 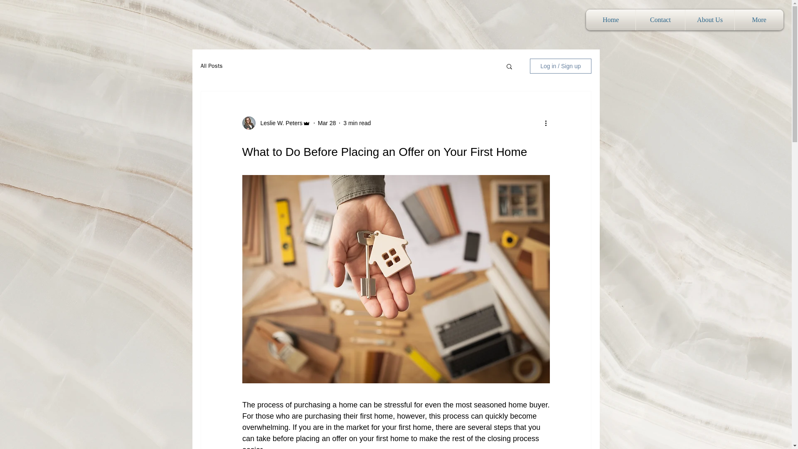 I want to click on Home, so click(x=610, y=20).